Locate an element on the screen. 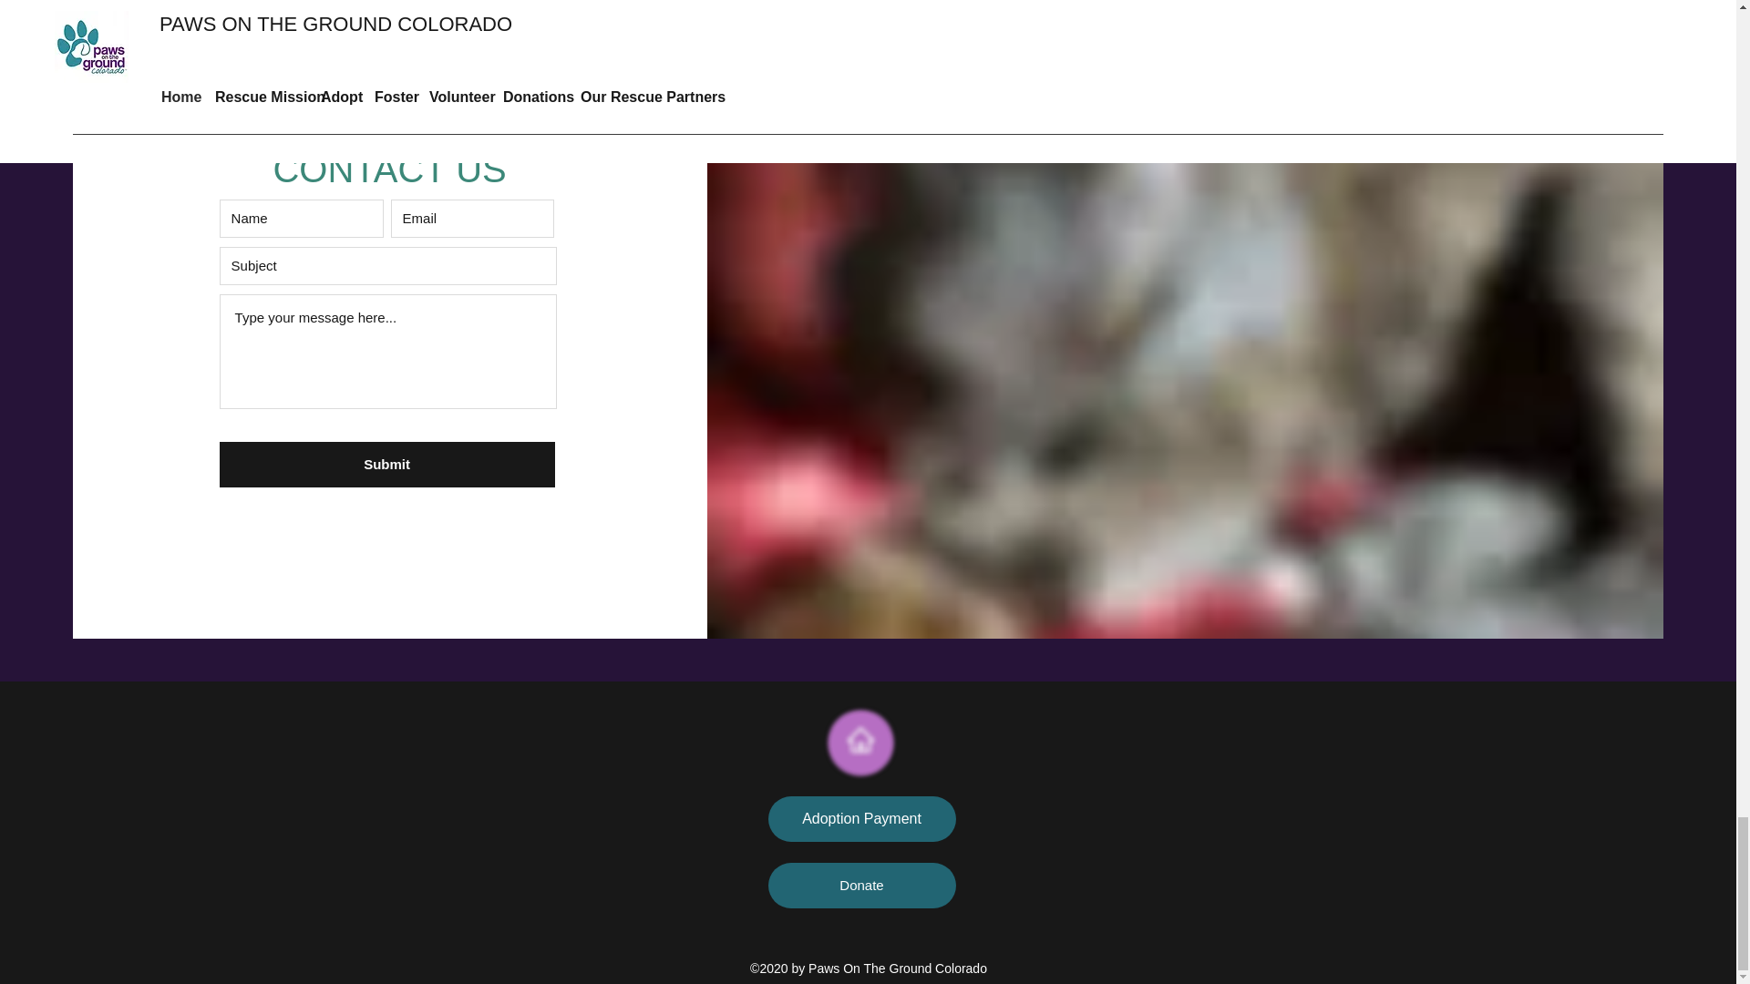 The width and height of the screenshot is (1750, 984). Adoption Payment is located at coordinates (861, 818).